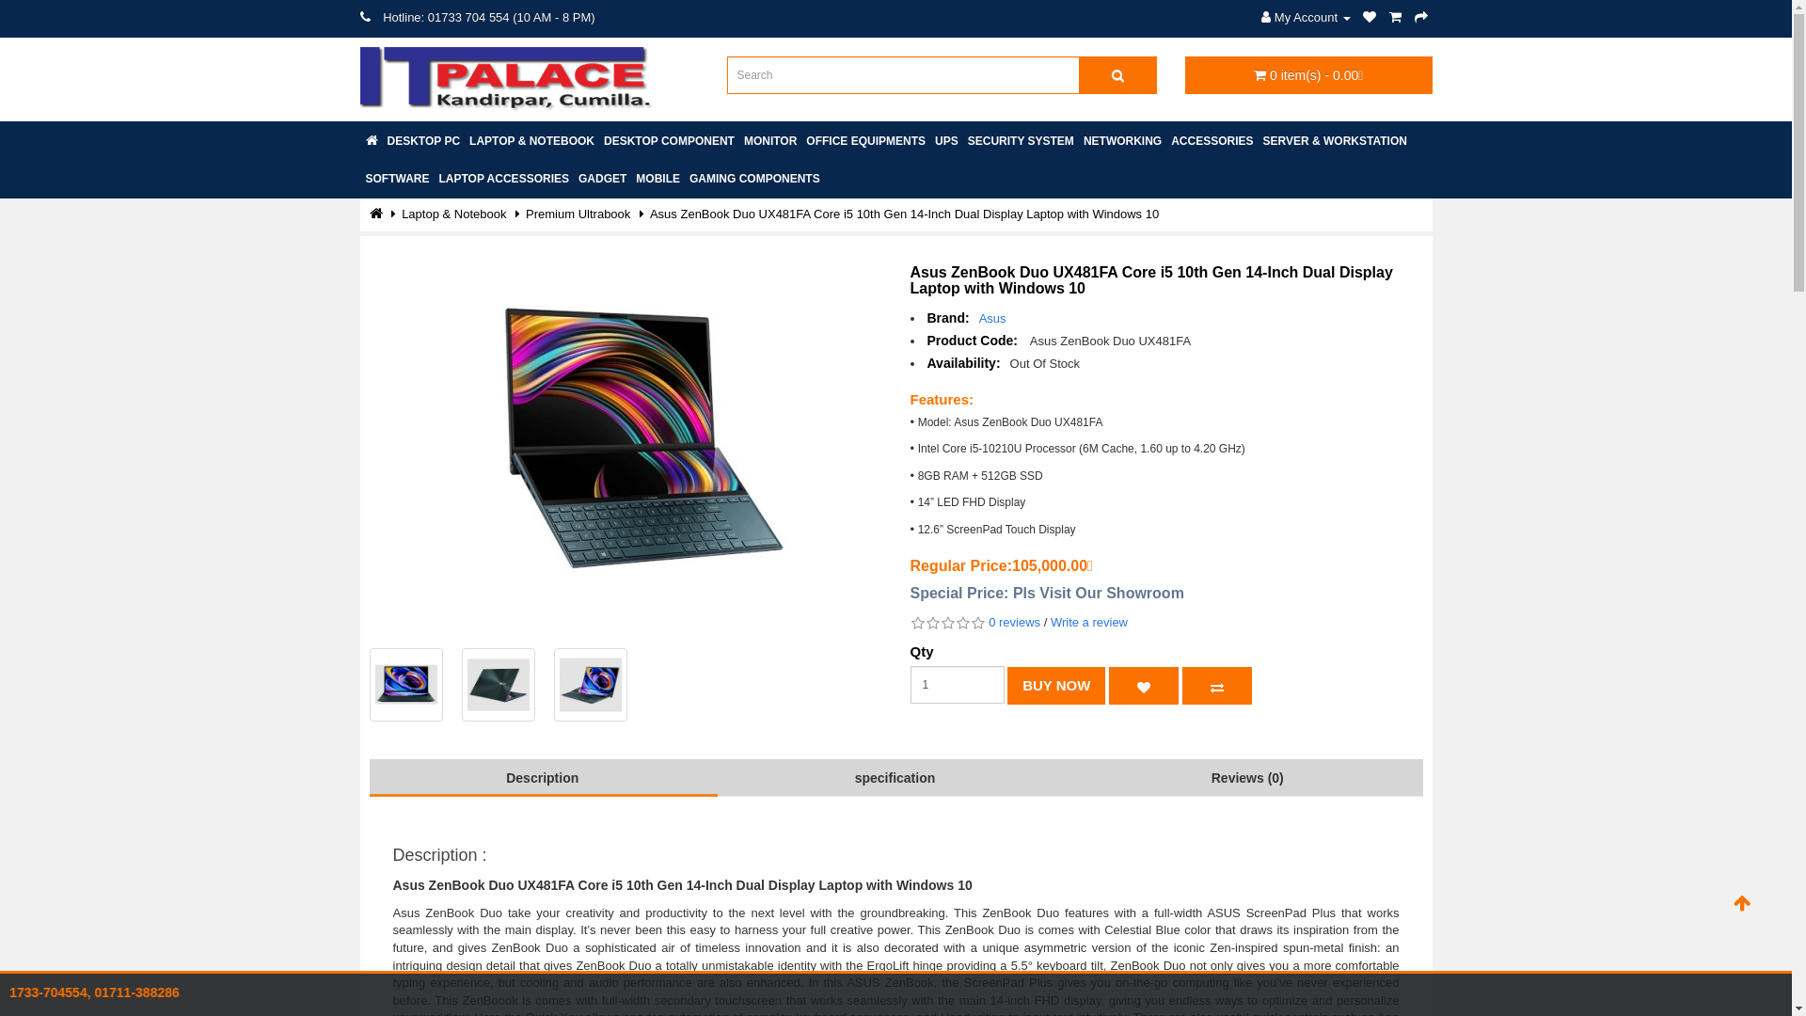 The height and width of the screenshot is (1016, 1806). I want to click on My Account, so click(1306, 17).